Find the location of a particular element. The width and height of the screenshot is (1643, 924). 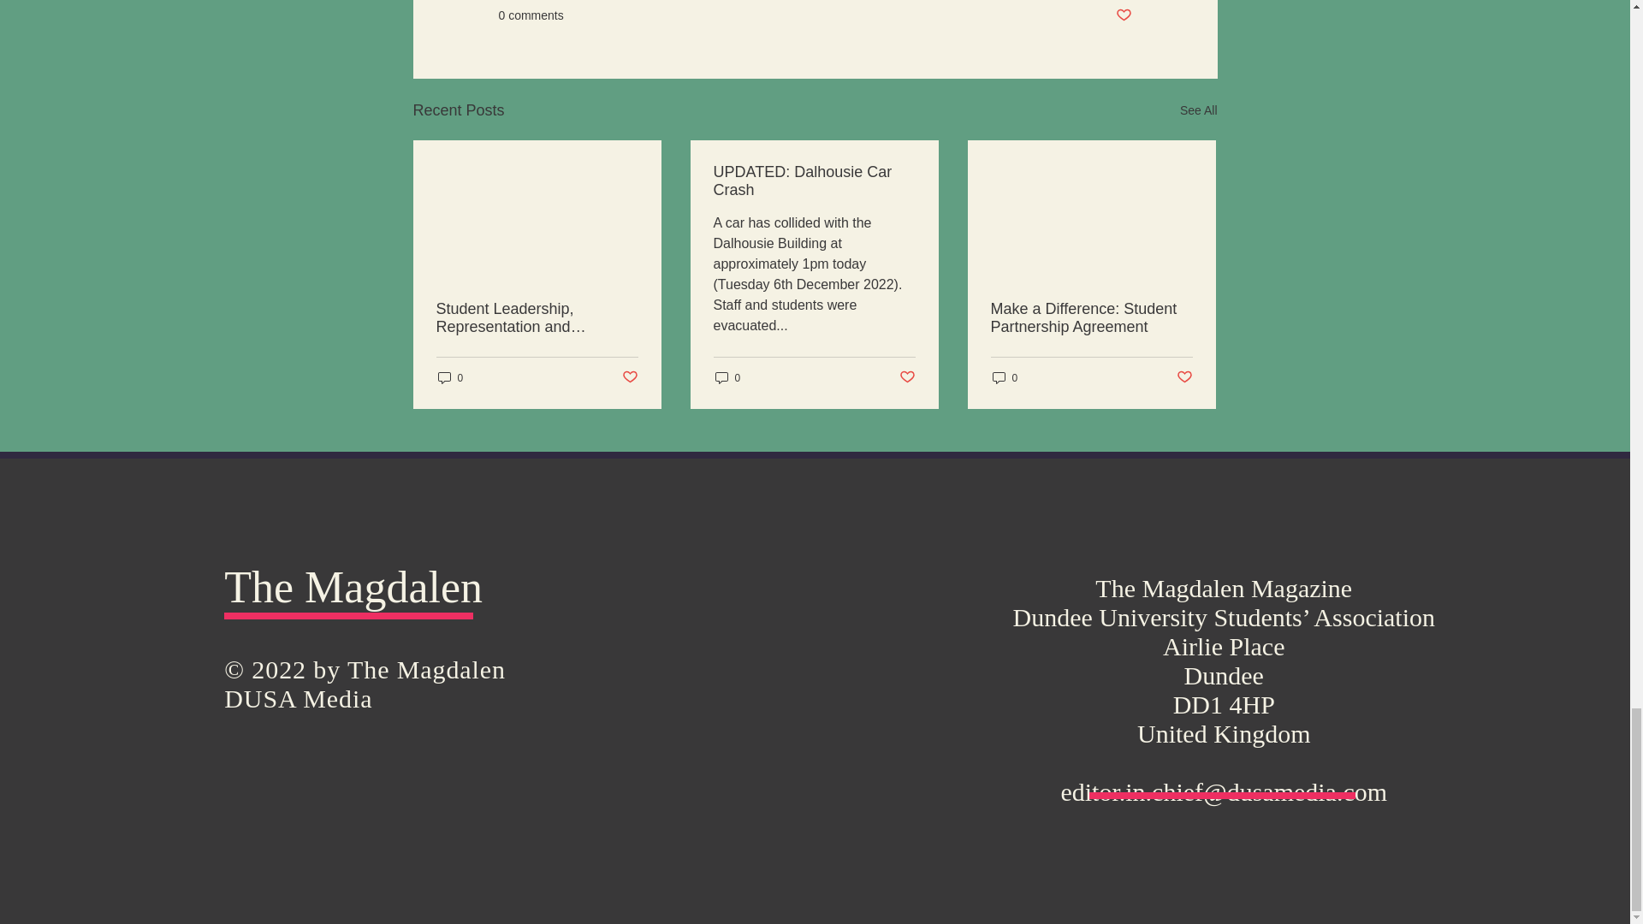

UPDATED: Dalhousie Car Crash is located at coordinates (814, 181).